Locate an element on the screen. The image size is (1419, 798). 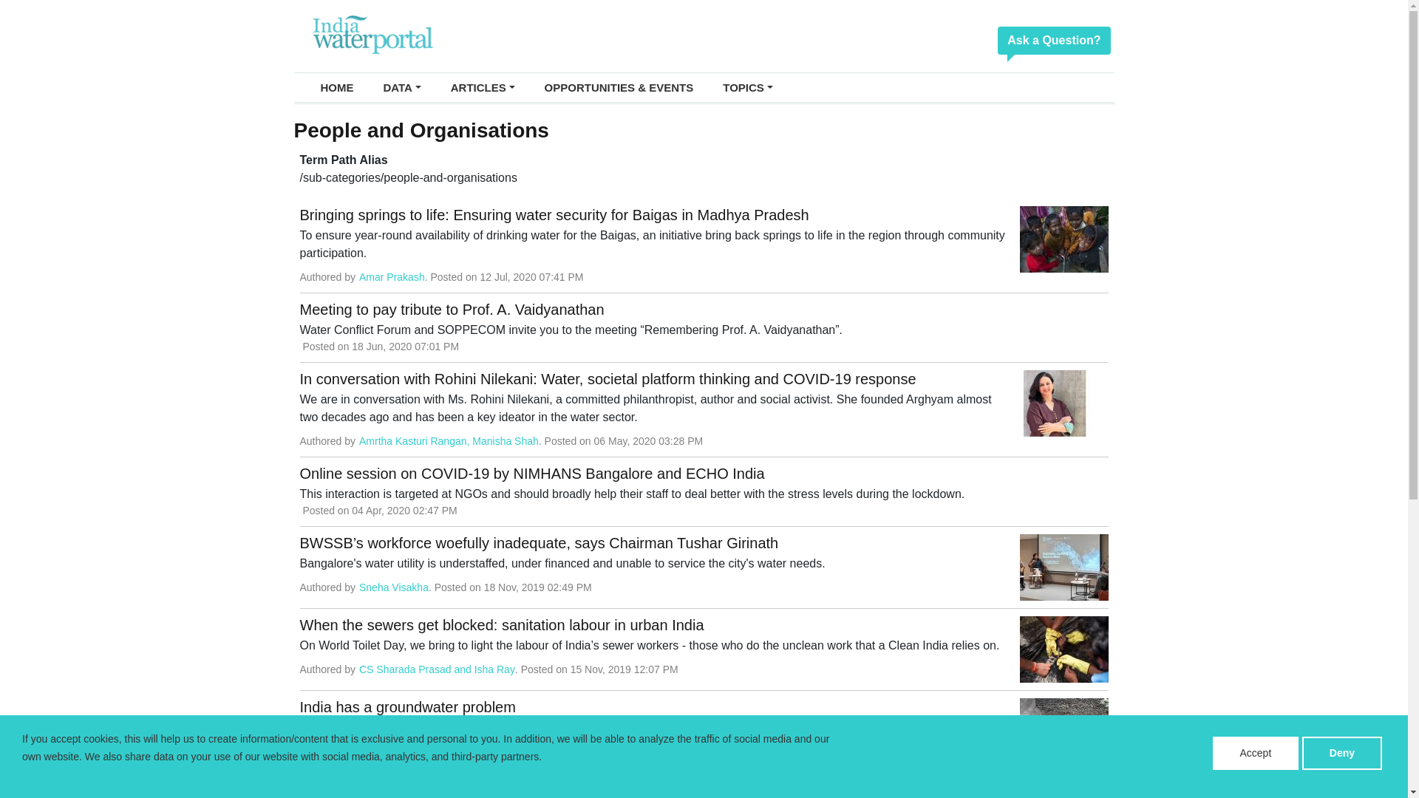
Expand menu Data is located at coordinates (401, 87).